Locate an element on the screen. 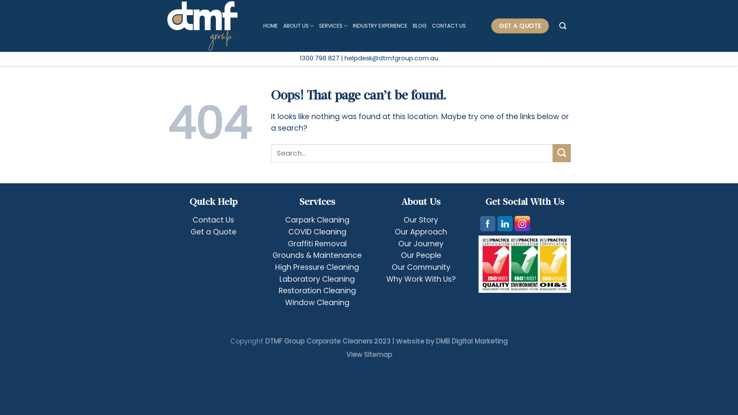 This screenshot has width=738, height=415. ABOUT US is located at coordinates (298, 26).